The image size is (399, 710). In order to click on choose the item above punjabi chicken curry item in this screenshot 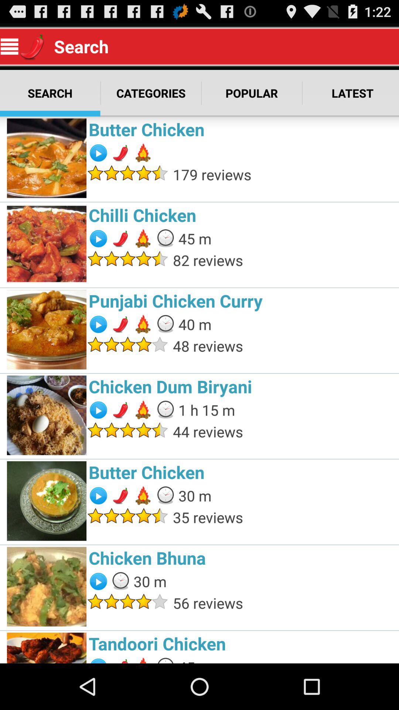, I will do `click(284, 260)`.